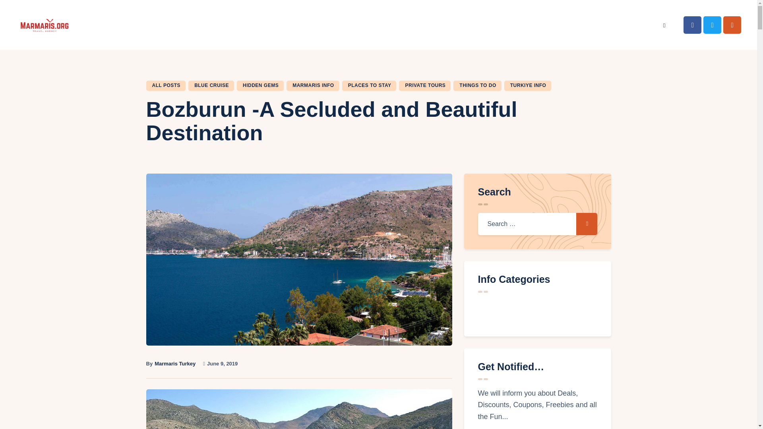 The height and width of the screenshot is (429, 763). Describe the element at coordinates (211, 86) in the screenshot. I see `BLUE CRUISE` at that location.